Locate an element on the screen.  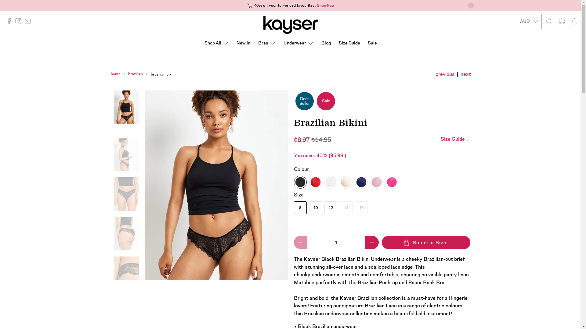
Sale is located at coordinates (372, 43).